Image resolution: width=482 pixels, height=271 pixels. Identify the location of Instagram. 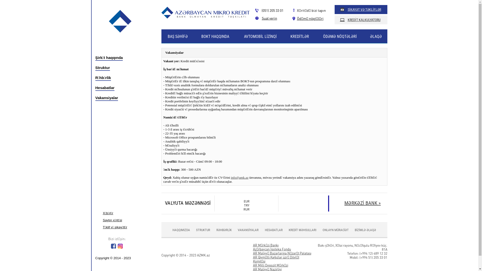
(120, 247).